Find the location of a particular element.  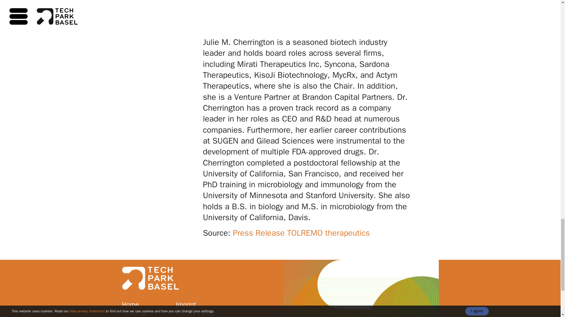

Home is located at coordinates (145, 305).